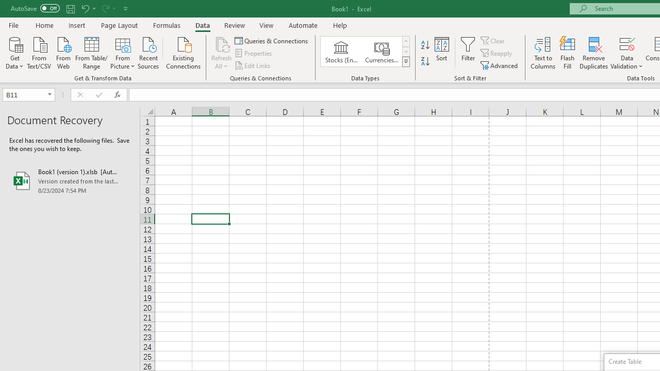 This screenshot has width=660, height=371. Describe the element at coordinates (49, 95) in the screenshot. I see `Open` at that location.